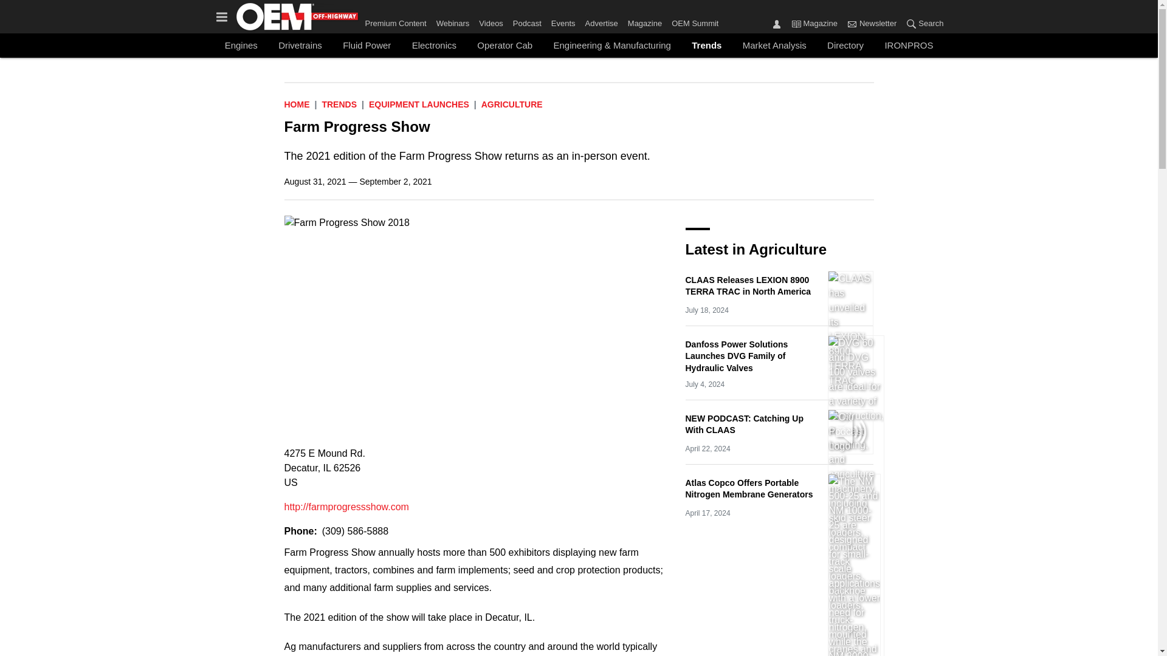 The height and width of the screenshot is (656, 1167). Describe the element at coordinates (563, 21) in the screenshot. I see `Events` at that location.